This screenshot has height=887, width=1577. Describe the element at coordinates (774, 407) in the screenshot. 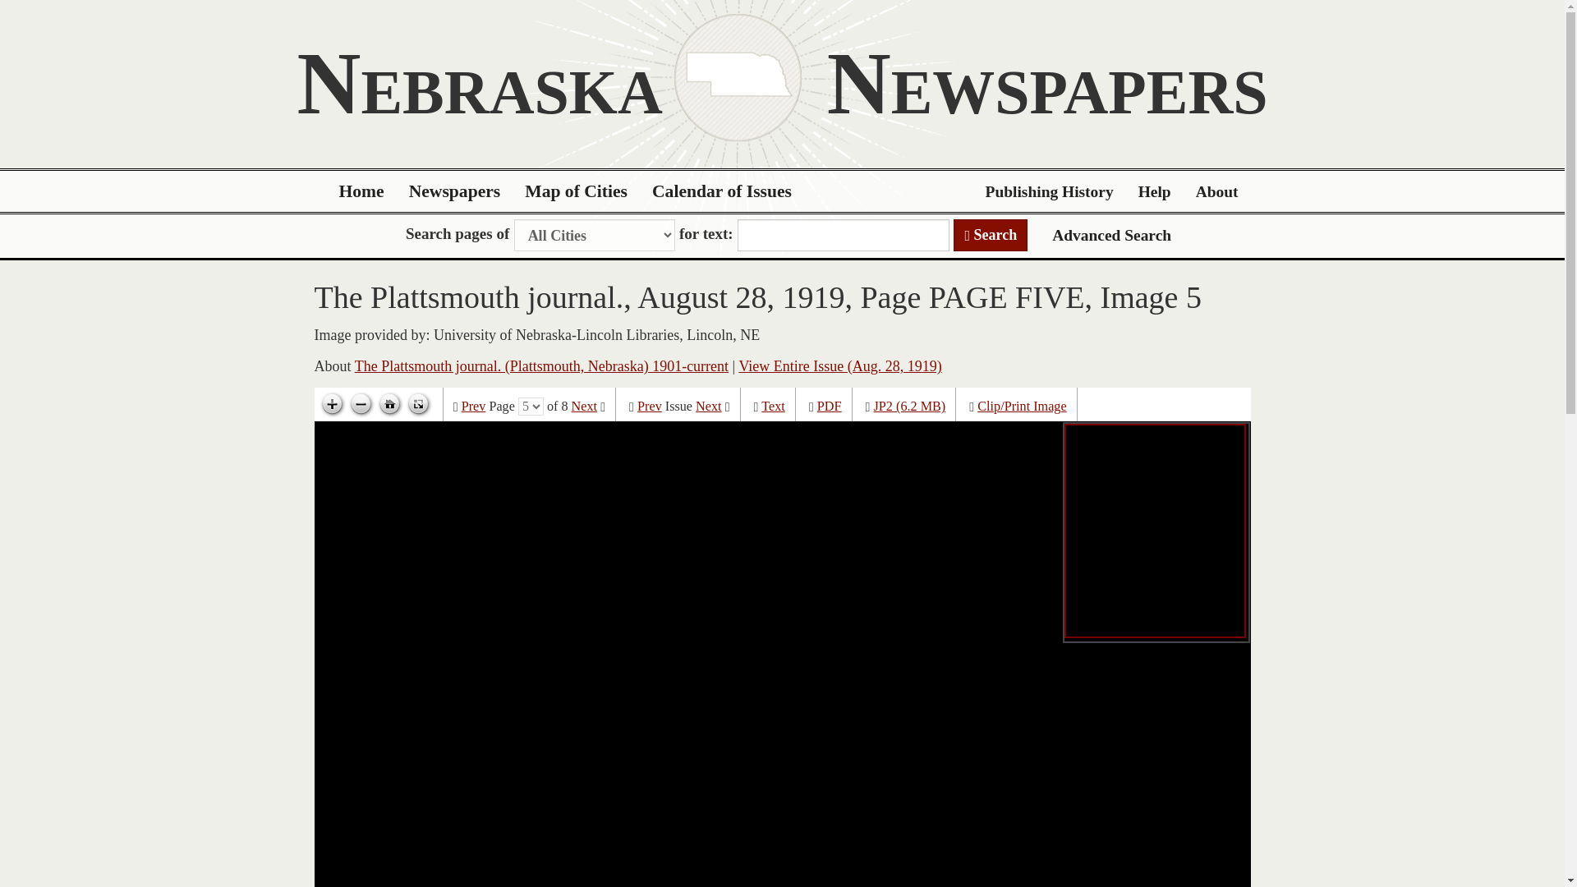

I see `Text` at that location.